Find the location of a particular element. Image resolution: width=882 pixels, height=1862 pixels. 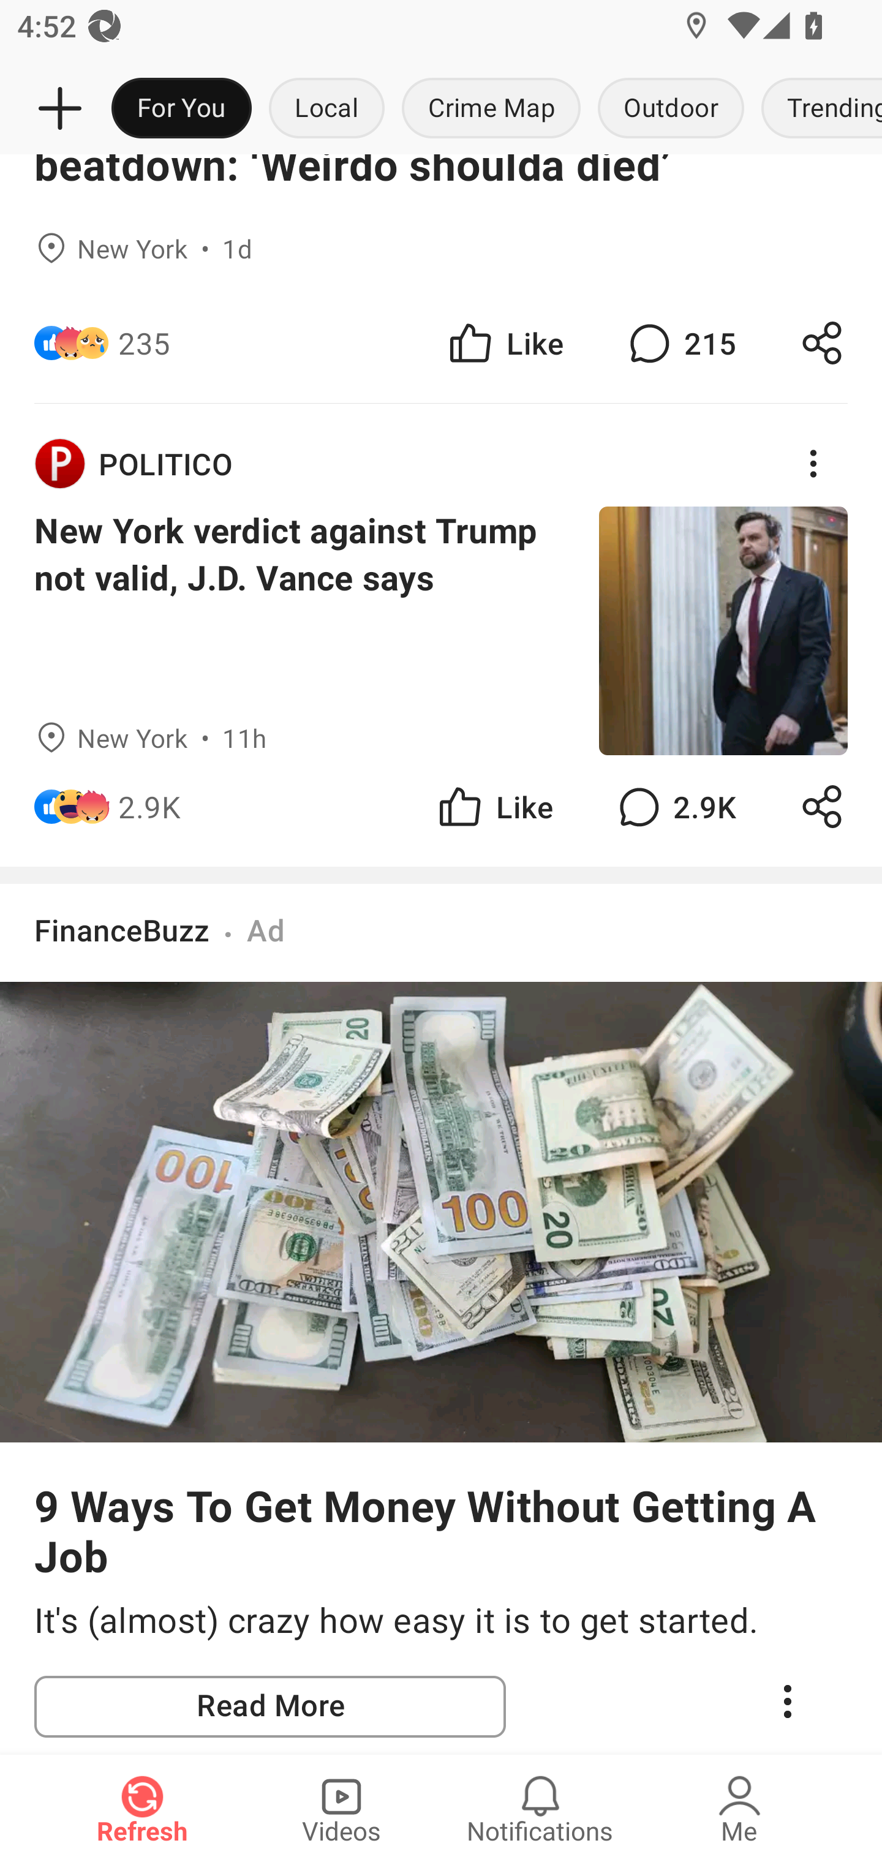

Read More is located at coordinates (270, 1706).